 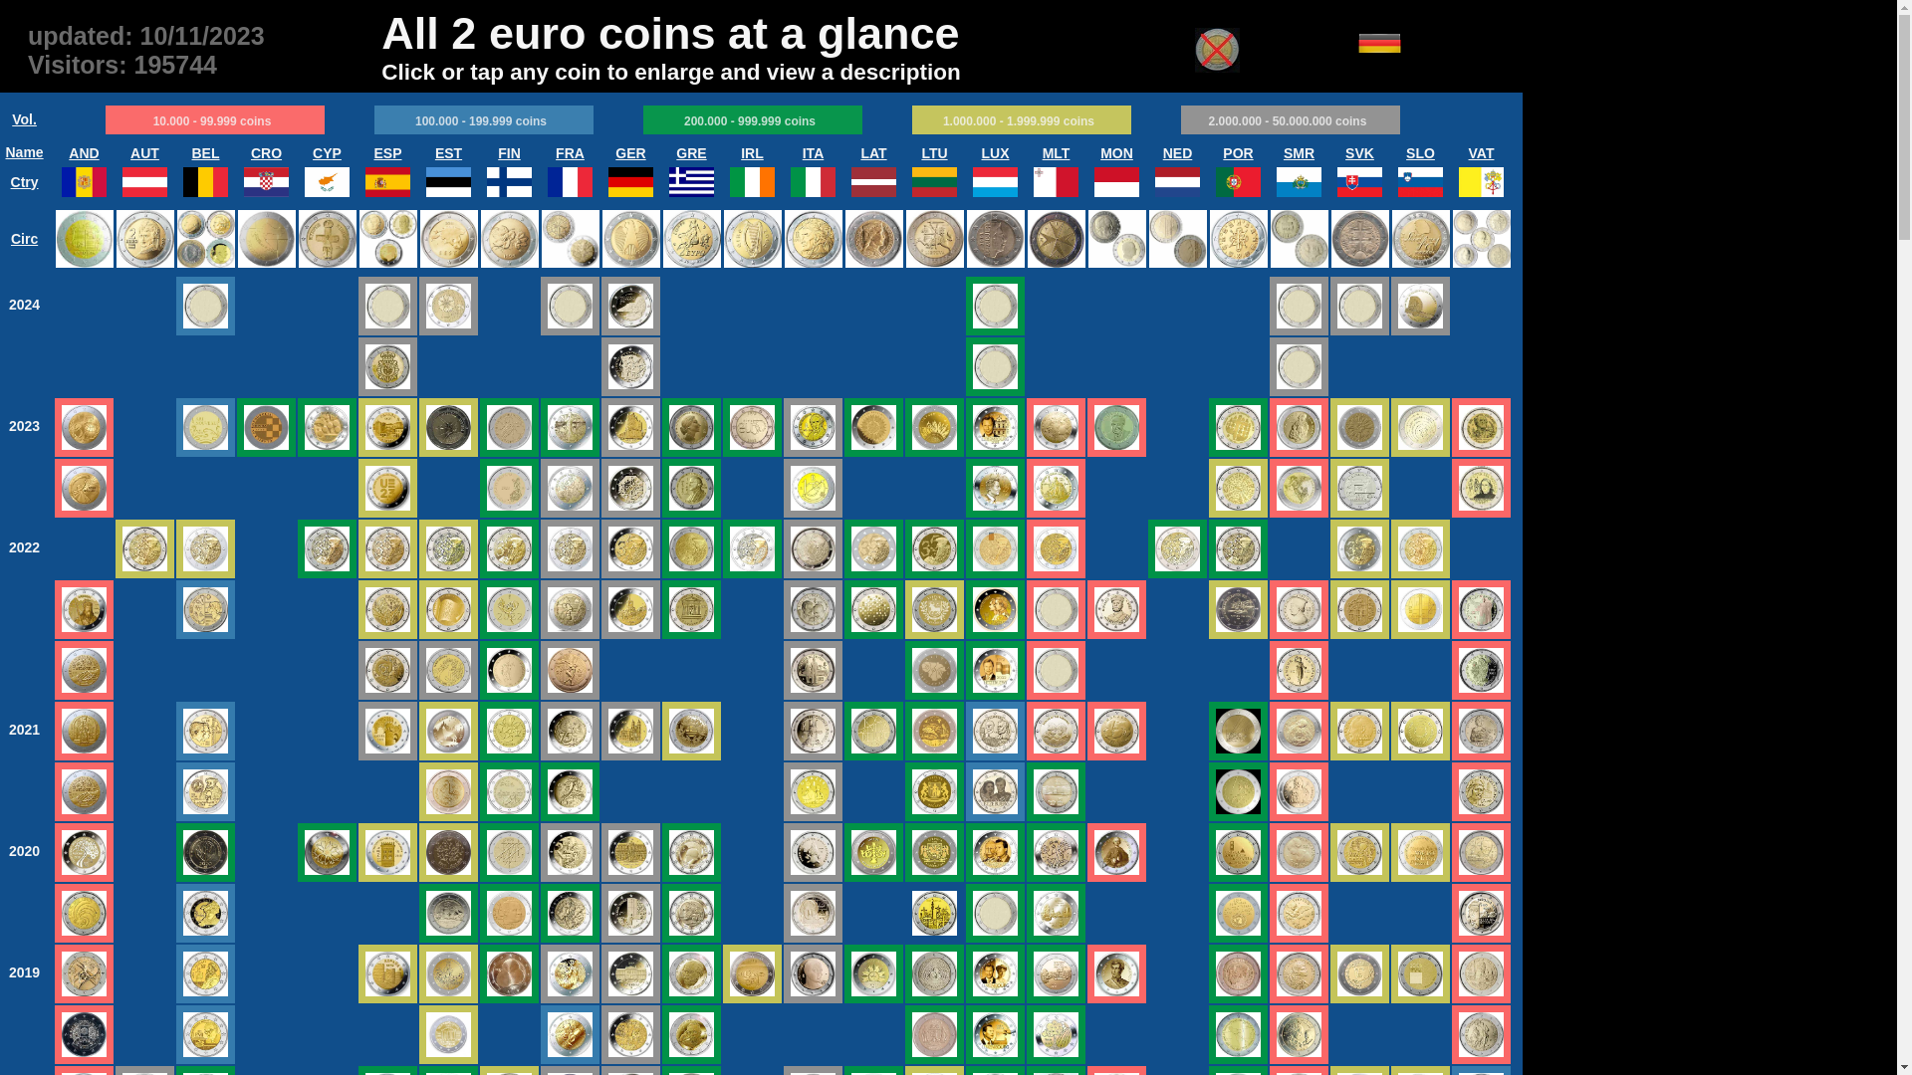 I want to click on LUX, so click(x=996, y=153).